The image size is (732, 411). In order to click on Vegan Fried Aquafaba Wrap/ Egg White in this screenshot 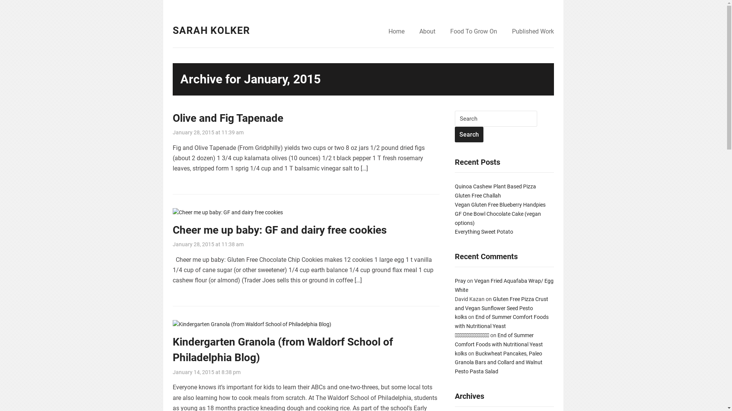, I will do `click(504, 285)`.